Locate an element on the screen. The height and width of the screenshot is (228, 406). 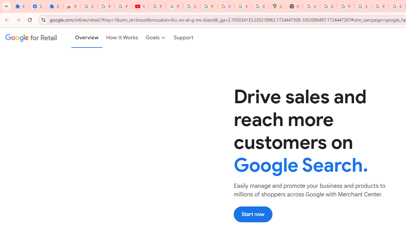
Start now is located at coordinates (253, 214).